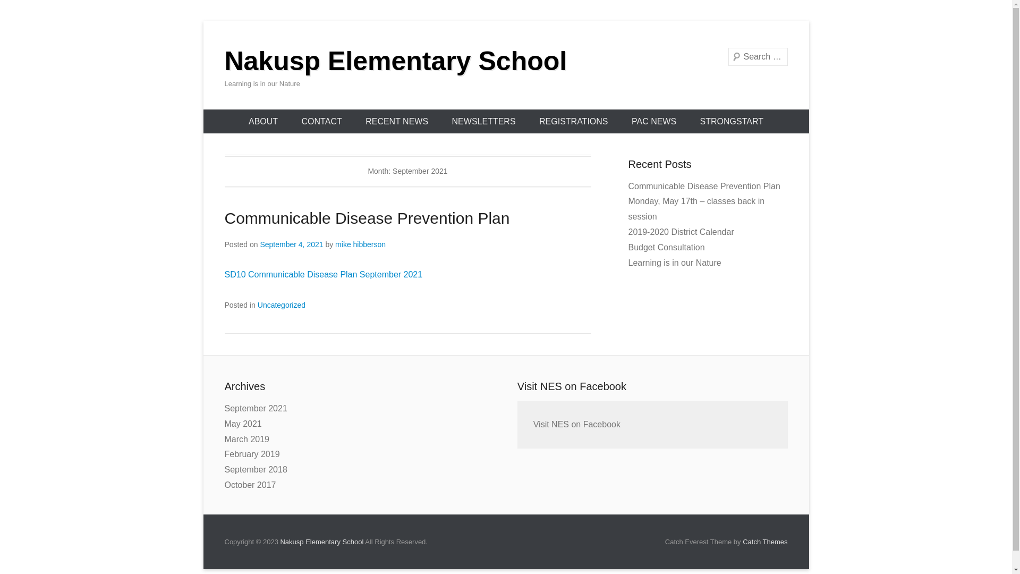 The width and height of the screenshot is (1020, 574). What do you see at coordinates (322, 121) in the screenshot?
I see `CONTACT` at bounding box center [322, 121].